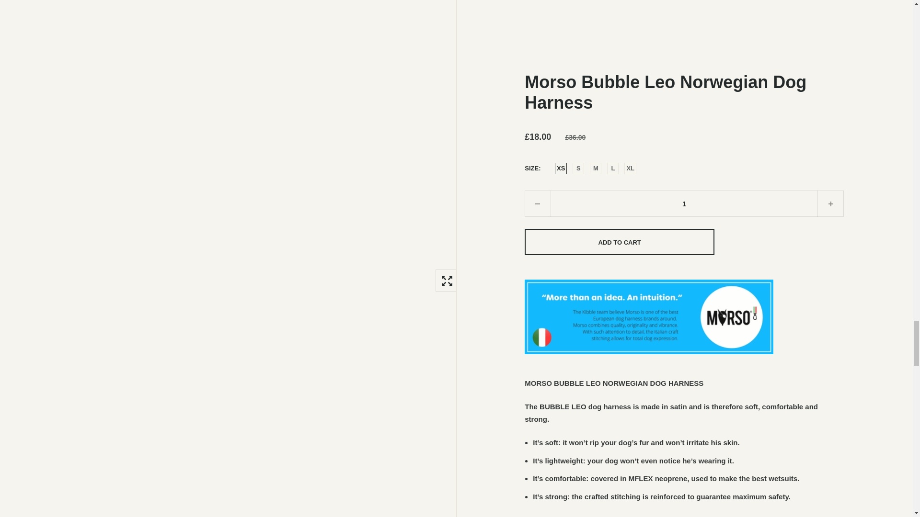 The image size is (920, 517). Describe the element at coordinates (446, 281) in the screenshot. I see `Zoom in` at that location.